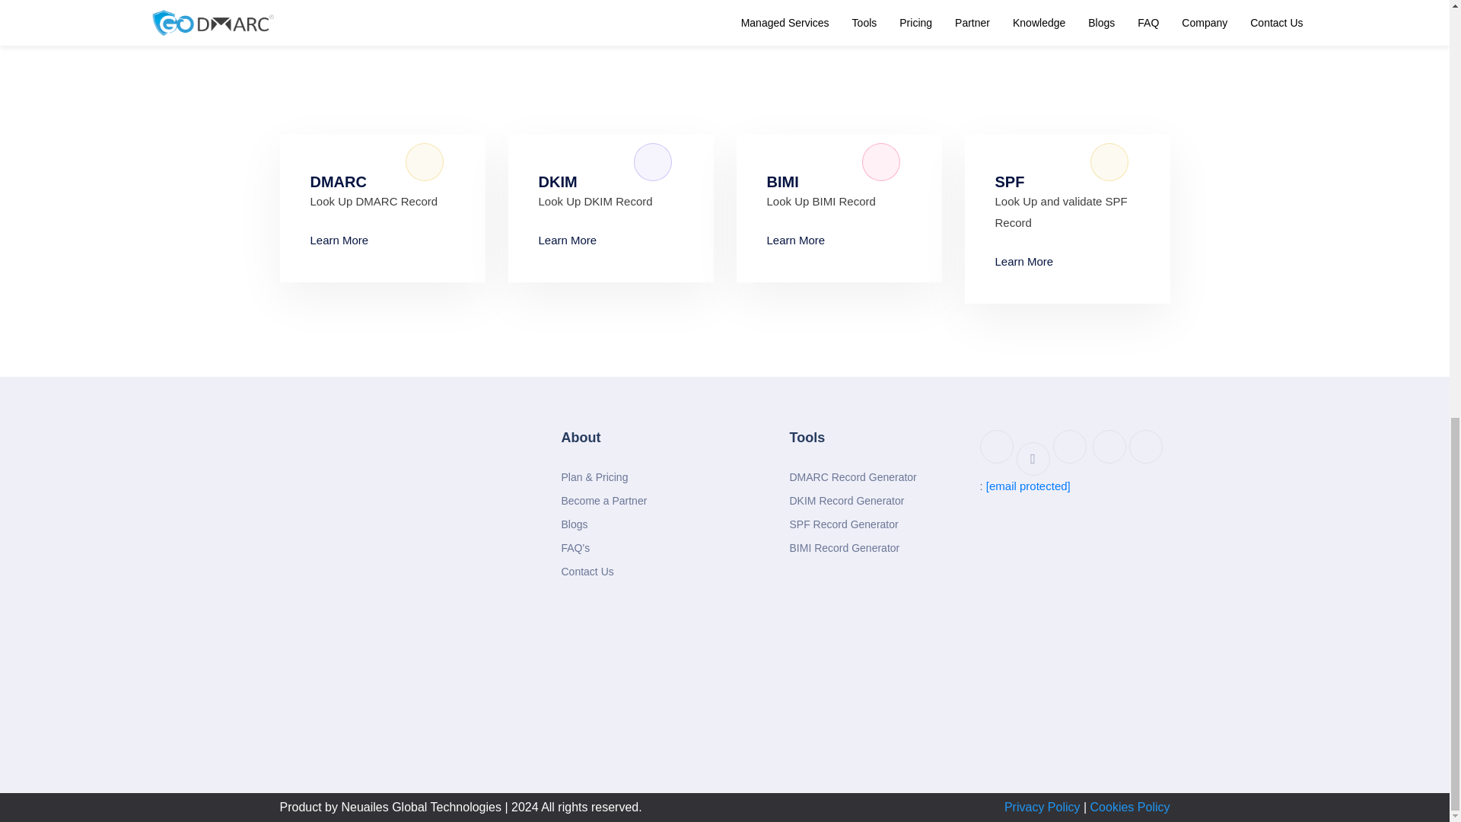 Image resolution: width=1461 pixels, height=822 pixels. I want to click on Contact Us, so click(587, 571).